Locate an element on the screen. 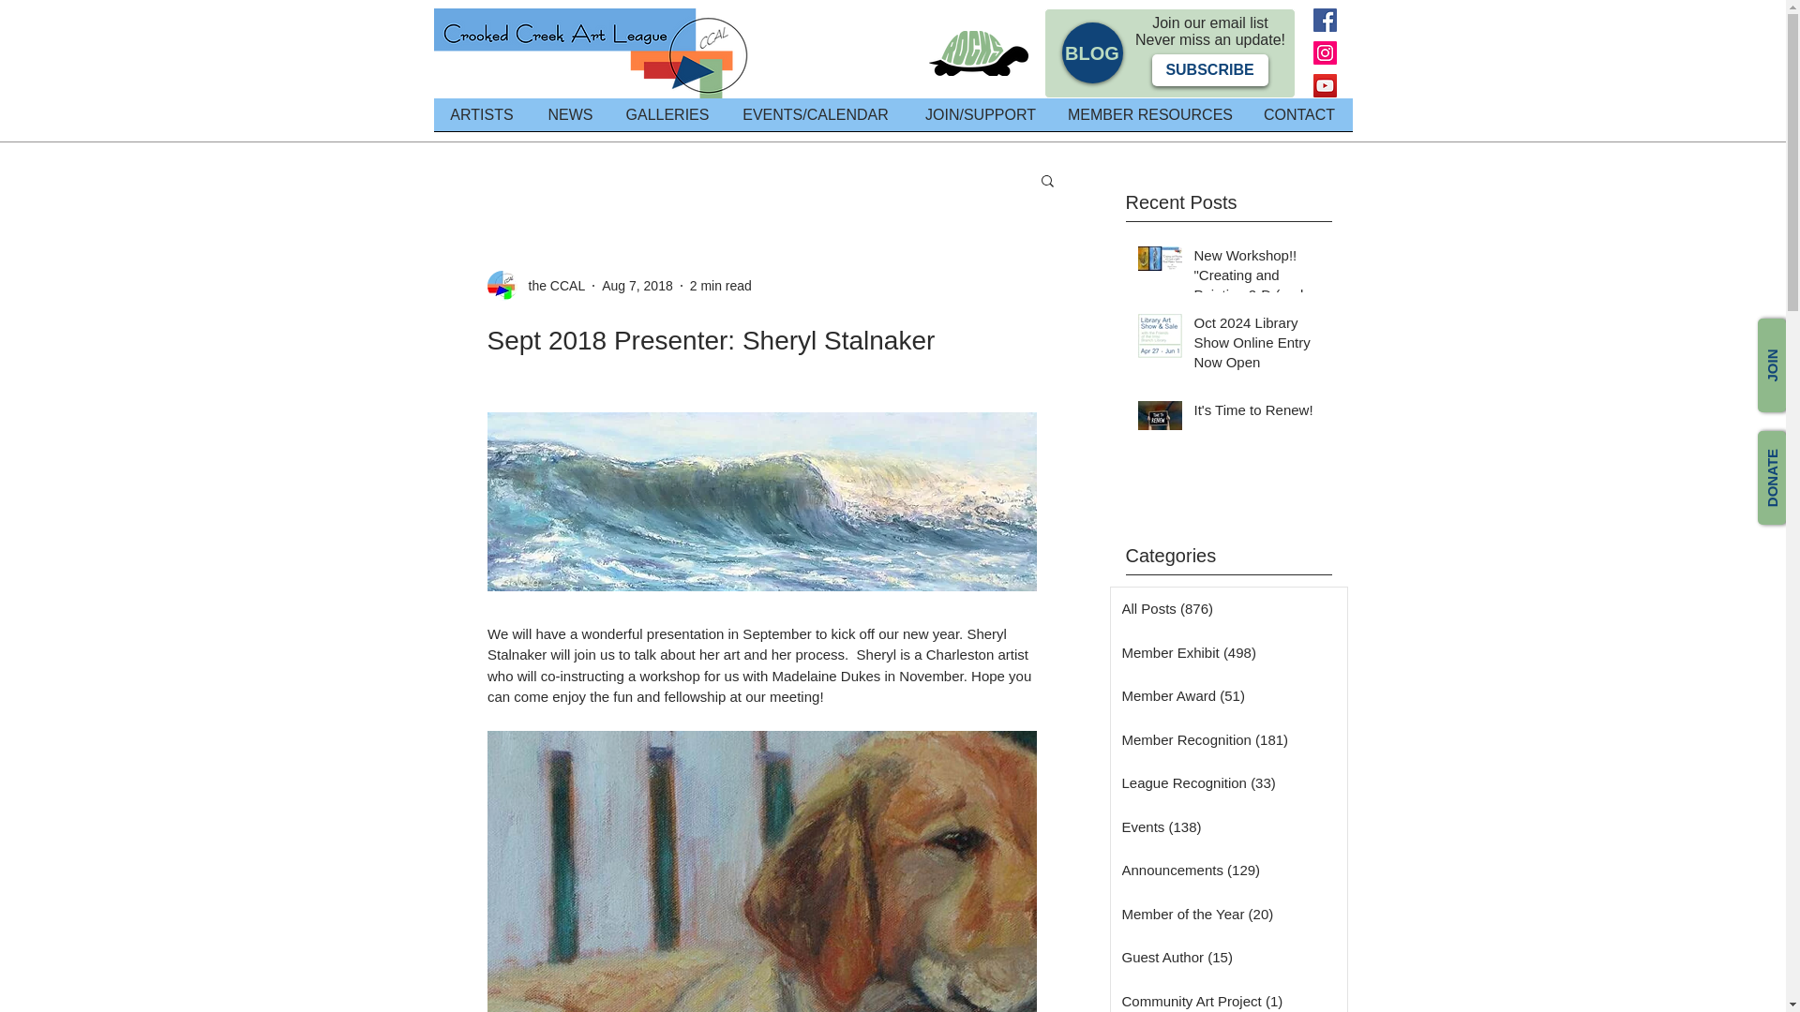 The width and height of the screenshot is (1800, 1012). the CCAL is located at coordinates (551, 285).